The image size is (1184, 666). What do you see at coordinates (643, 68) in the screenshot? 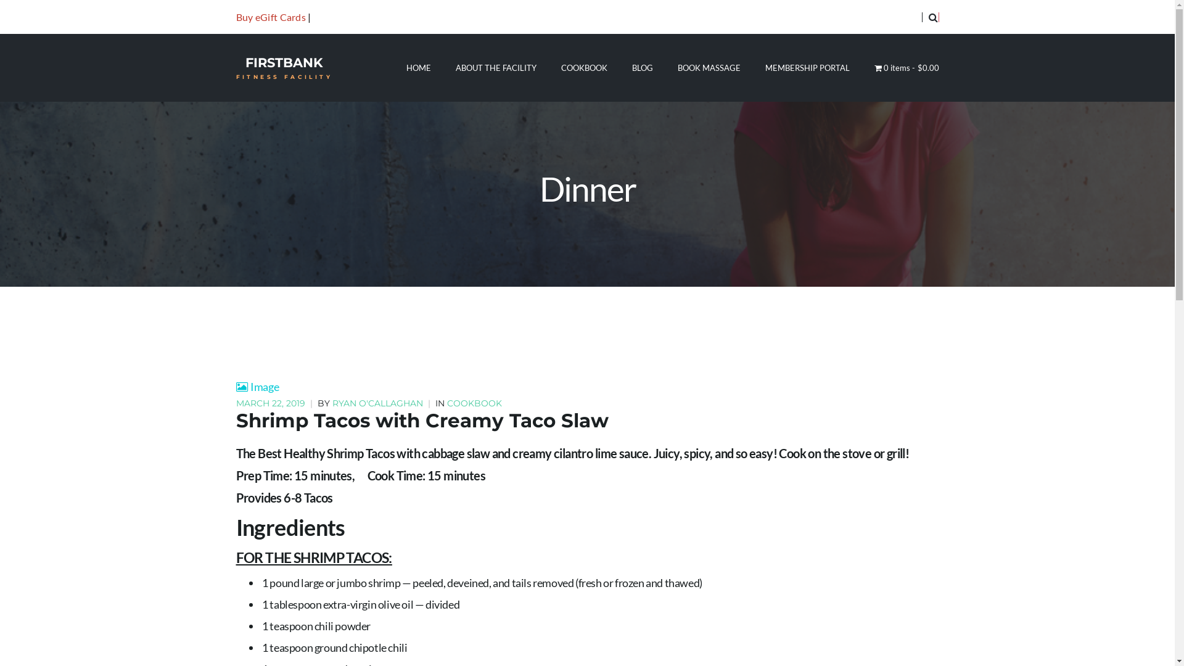
I see `BLOG` at bounding box center [643, 68].